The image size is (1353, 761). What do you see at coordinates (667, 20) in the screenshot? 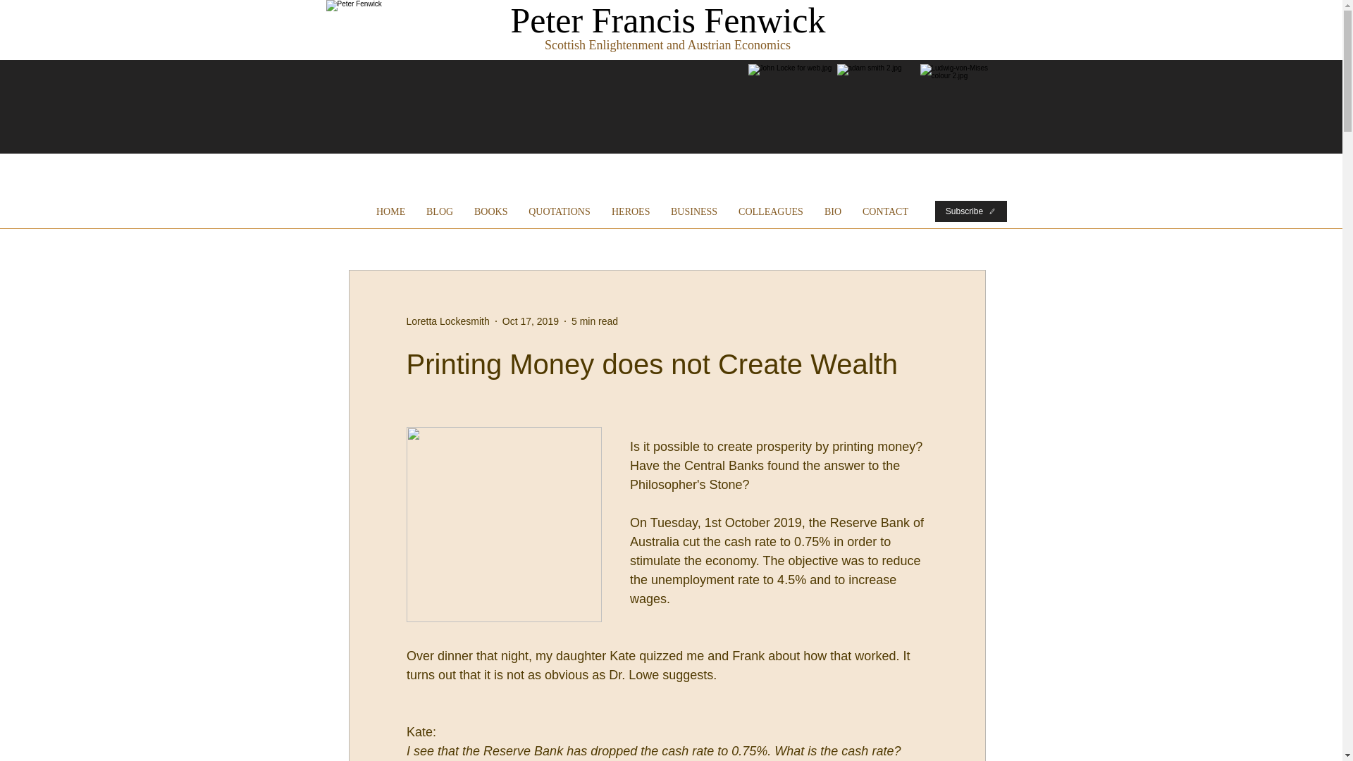
I see `Peter Francis Fenwick` at bounding box center [667, 20].